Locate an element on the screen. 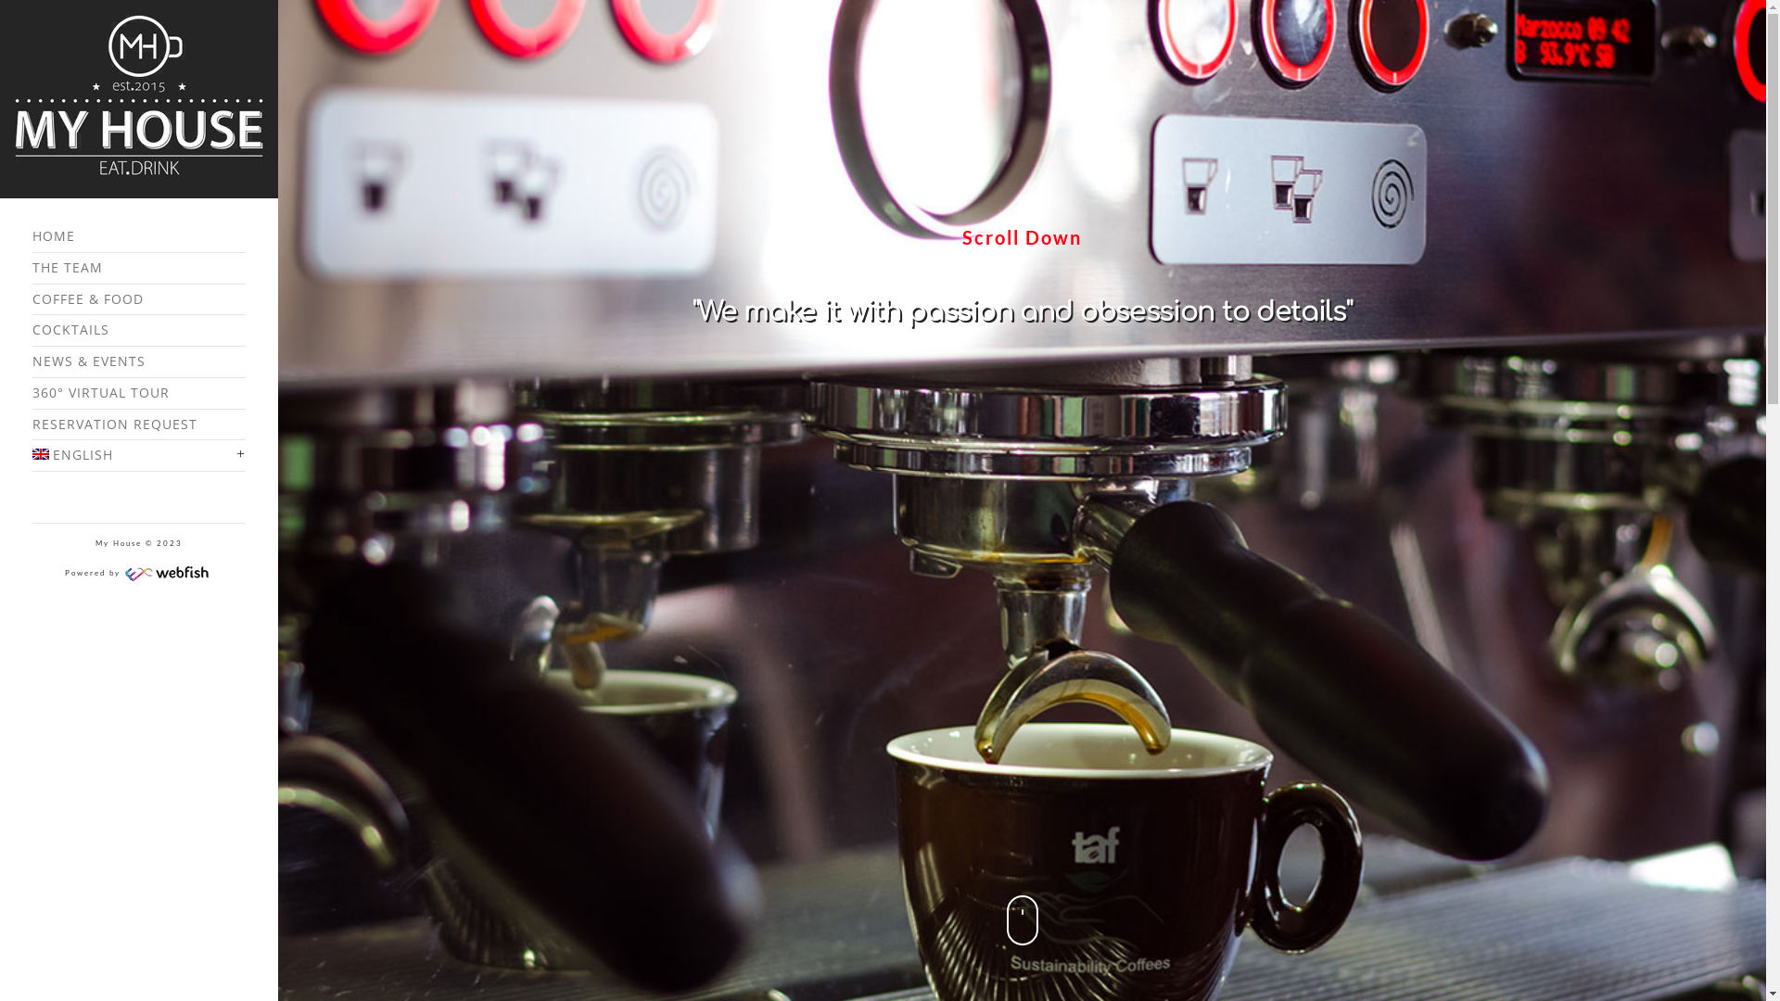  THE TEAM is located at coordinates (139, 269).